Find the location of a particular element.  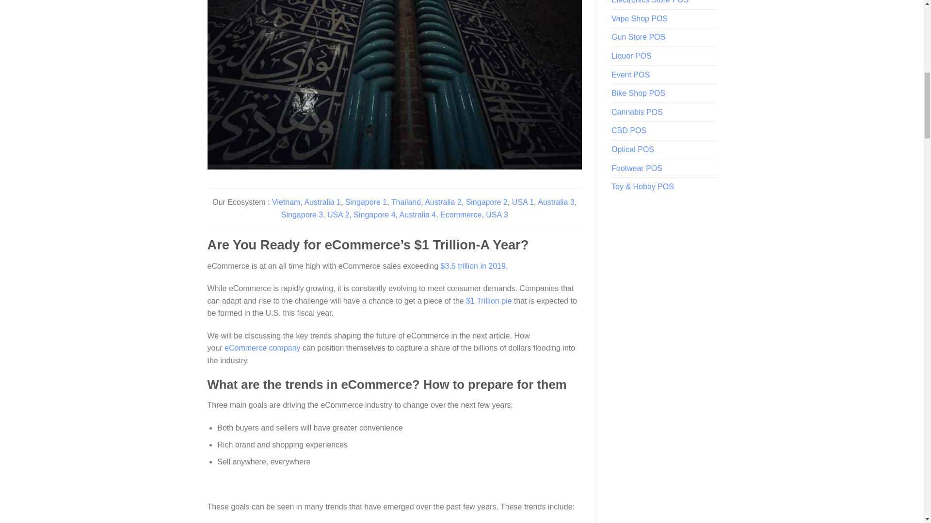

Singapore 3 is located at coordinates (302, 215).